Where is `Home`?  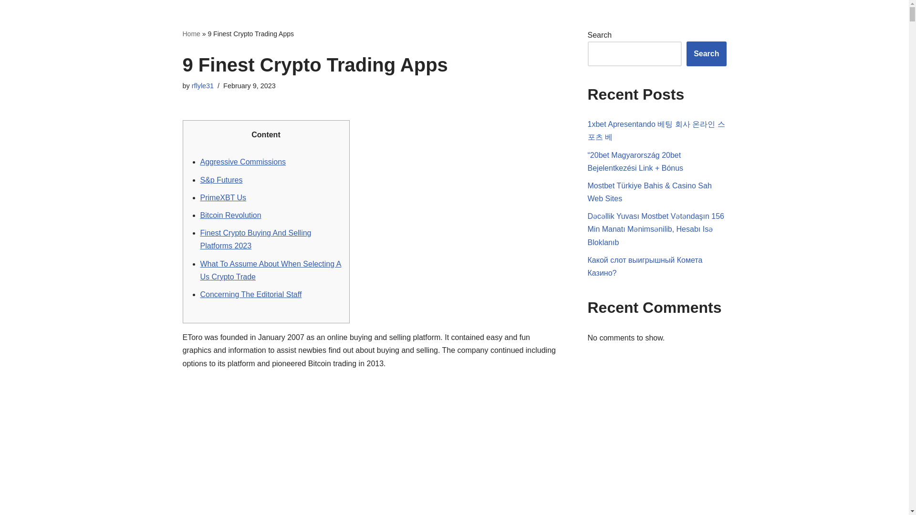
Home is located at coordinates (191, 33).